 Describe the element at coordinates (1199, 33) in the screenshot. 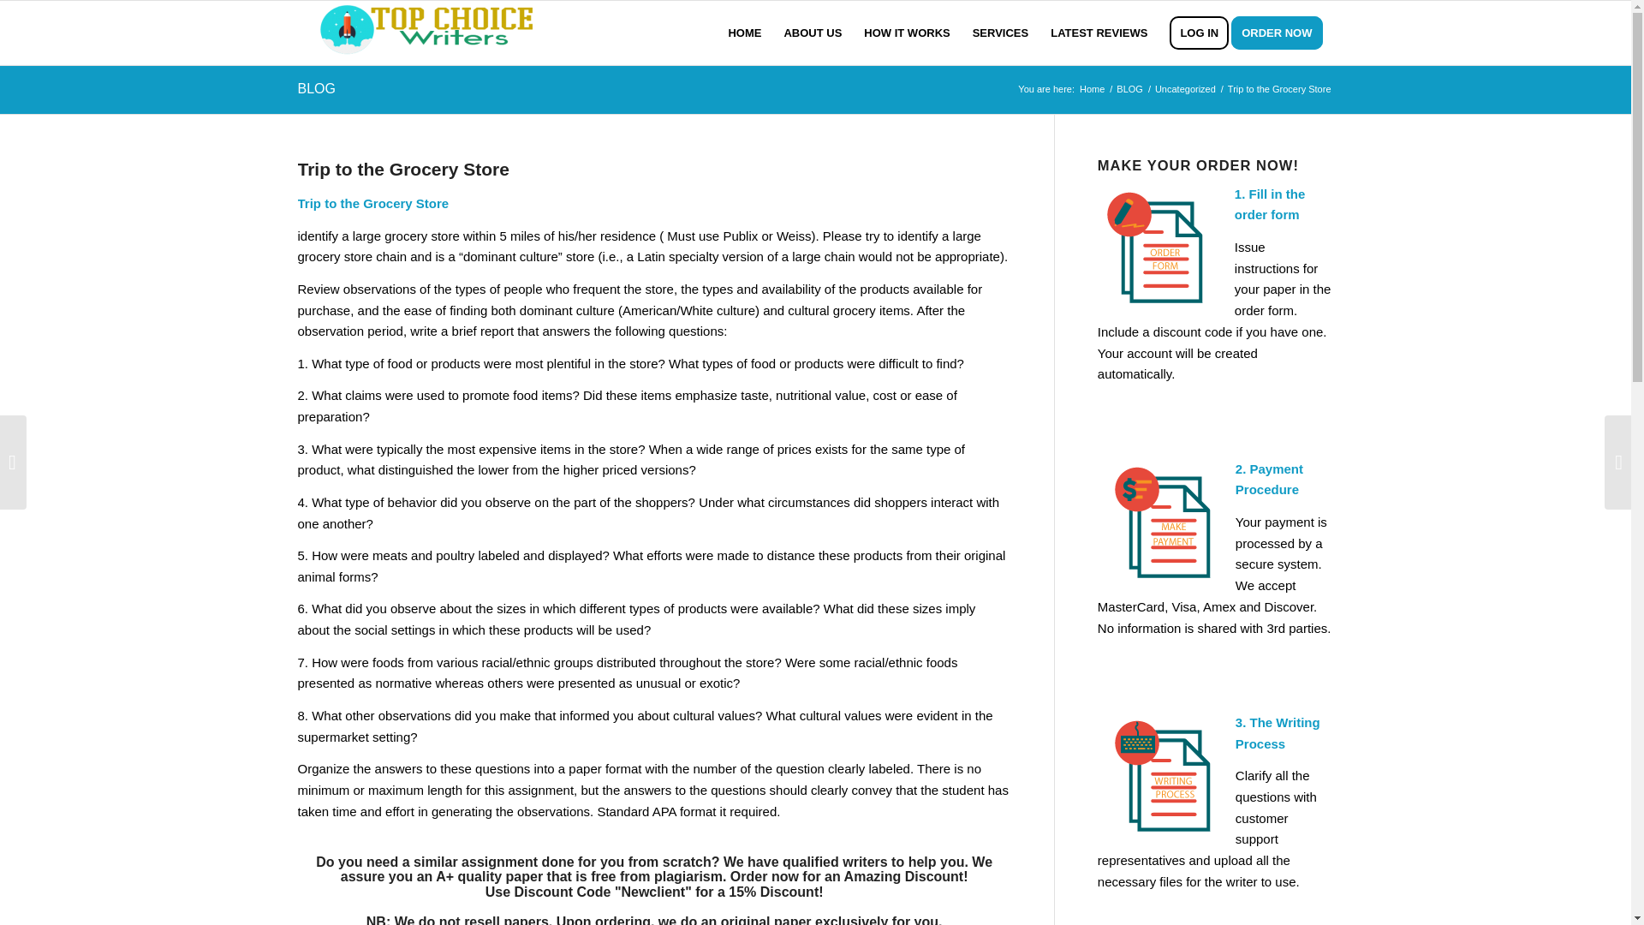

I see `LOG IN` at that location.